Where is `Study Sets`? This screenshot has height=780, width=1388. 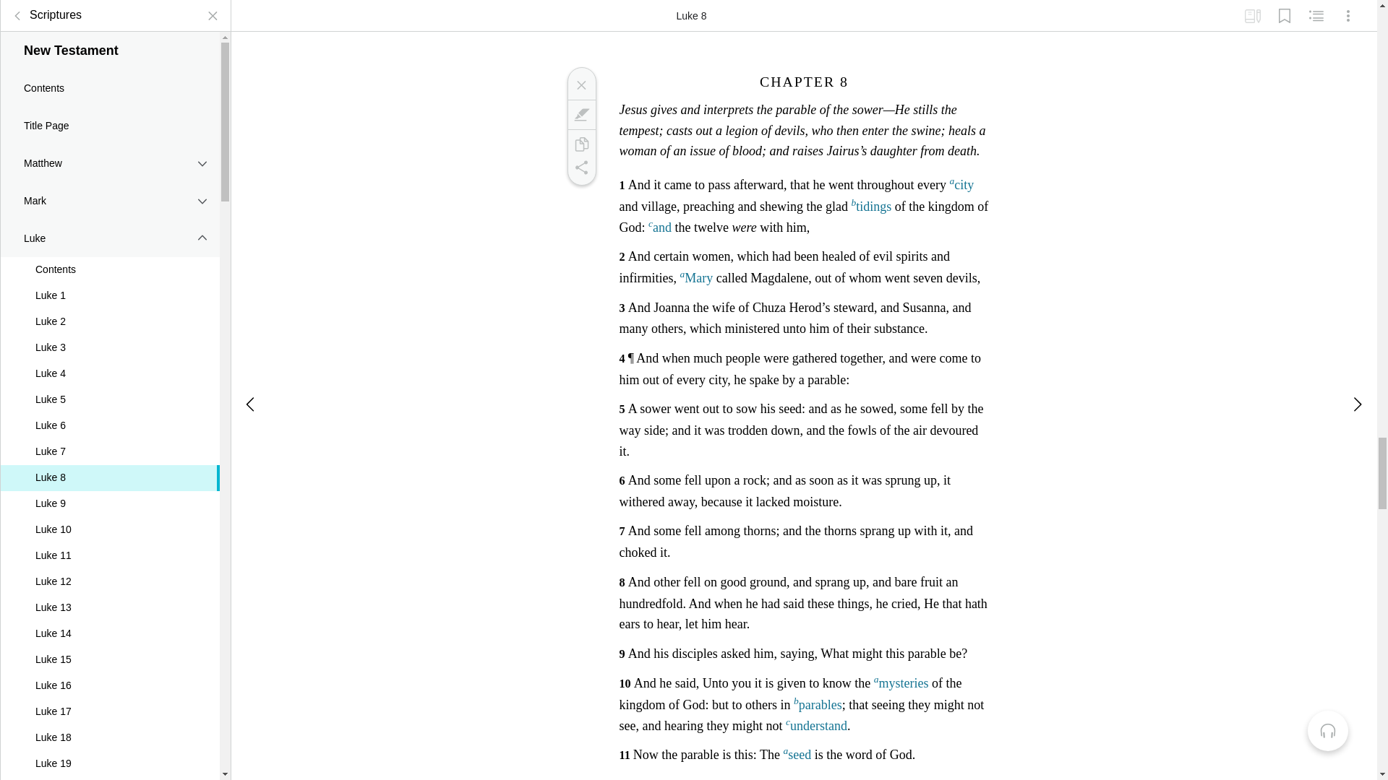 Study Sets is located at coordinates (1252, 10).